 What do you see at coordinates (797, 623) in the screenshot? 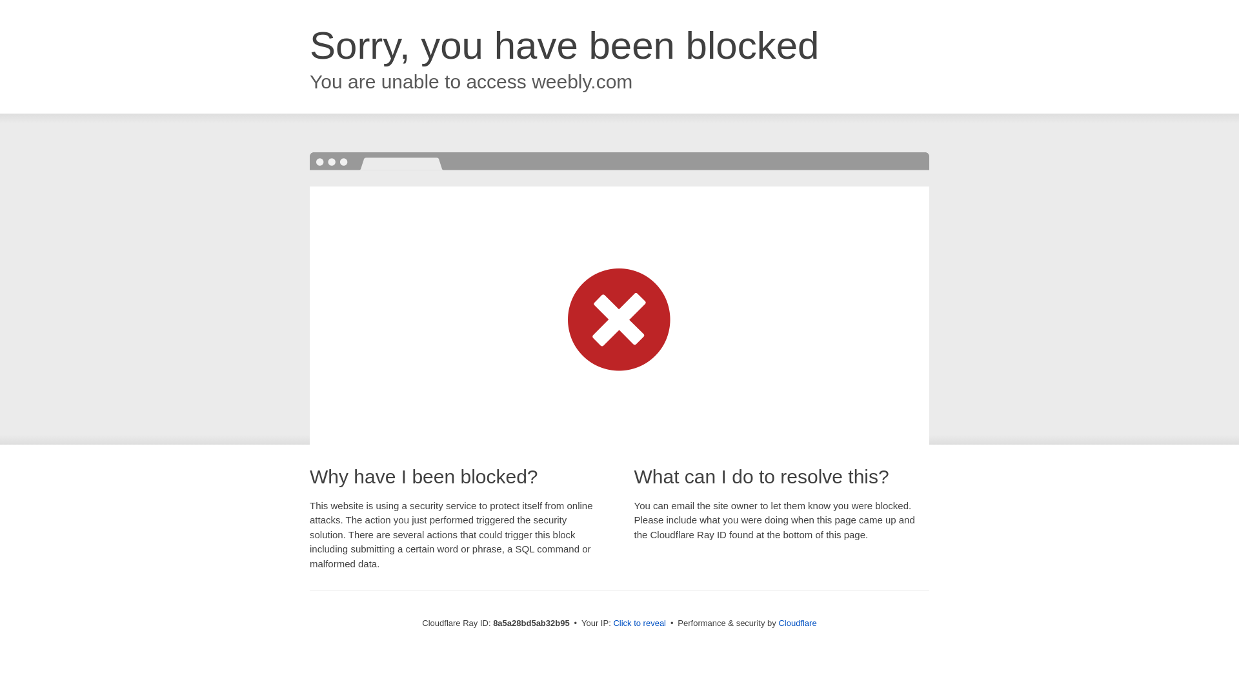
I see `Cloudflare` at bounding box center [797, 623].